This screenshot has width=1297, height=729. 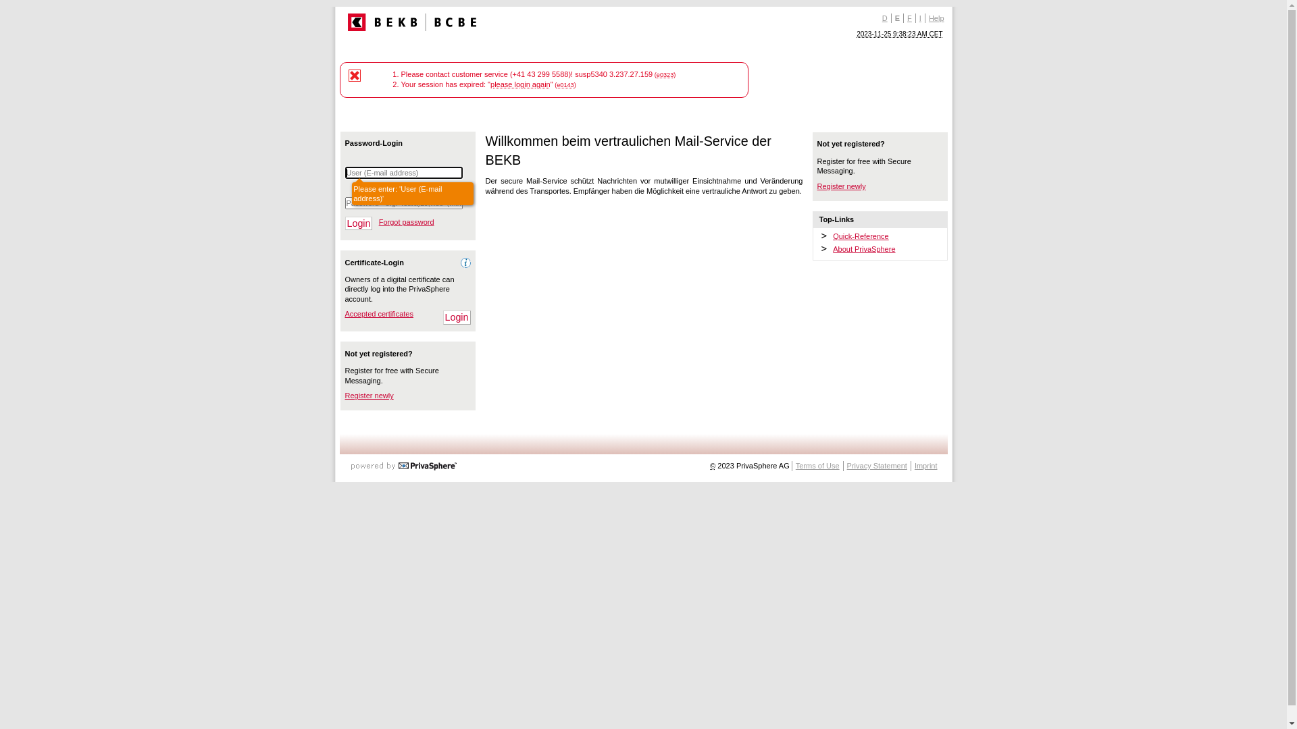 What do you see at coordinates (369, 396) in the screenshot?
I see `Register newly` at bounding box center [369, 396].